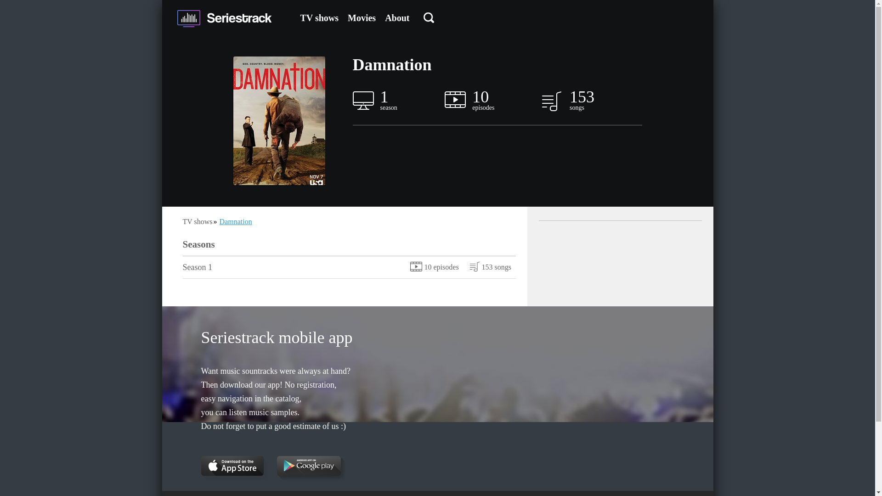  Describe the element at coordinates (361, 17) in the screenshot. I see `Movies` at that location.